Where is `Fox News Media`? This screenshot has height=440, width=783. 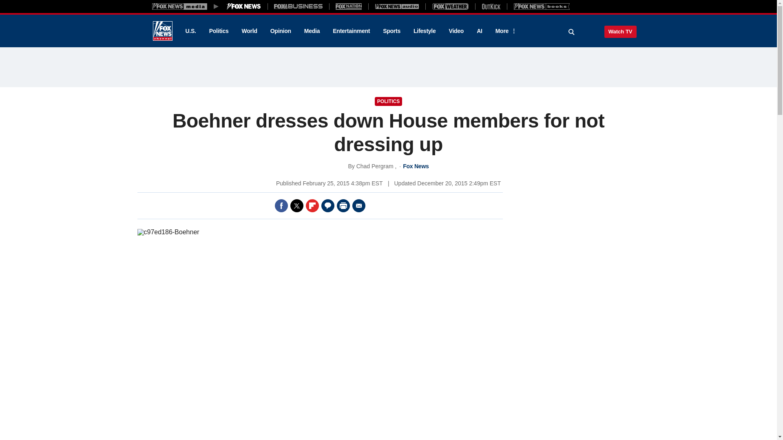
Fox News Media is located at coordinates (244, 6).